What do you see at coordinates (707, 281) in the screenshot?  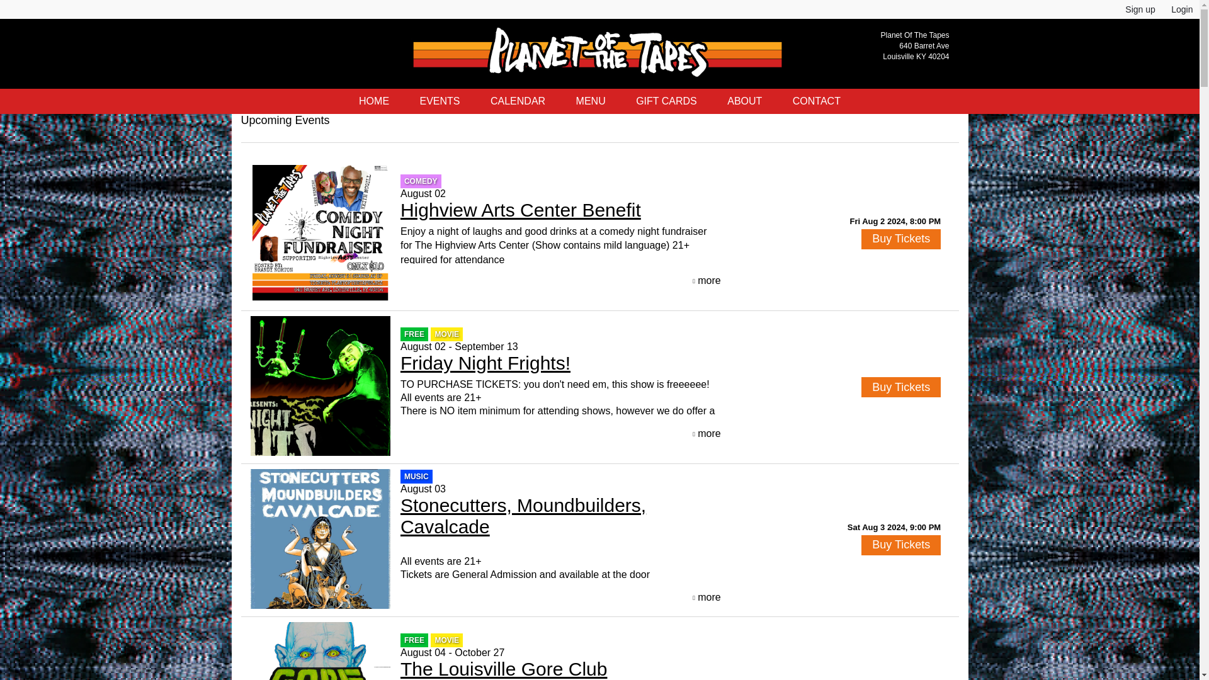 I see `more` at bounding box center [707, 281].